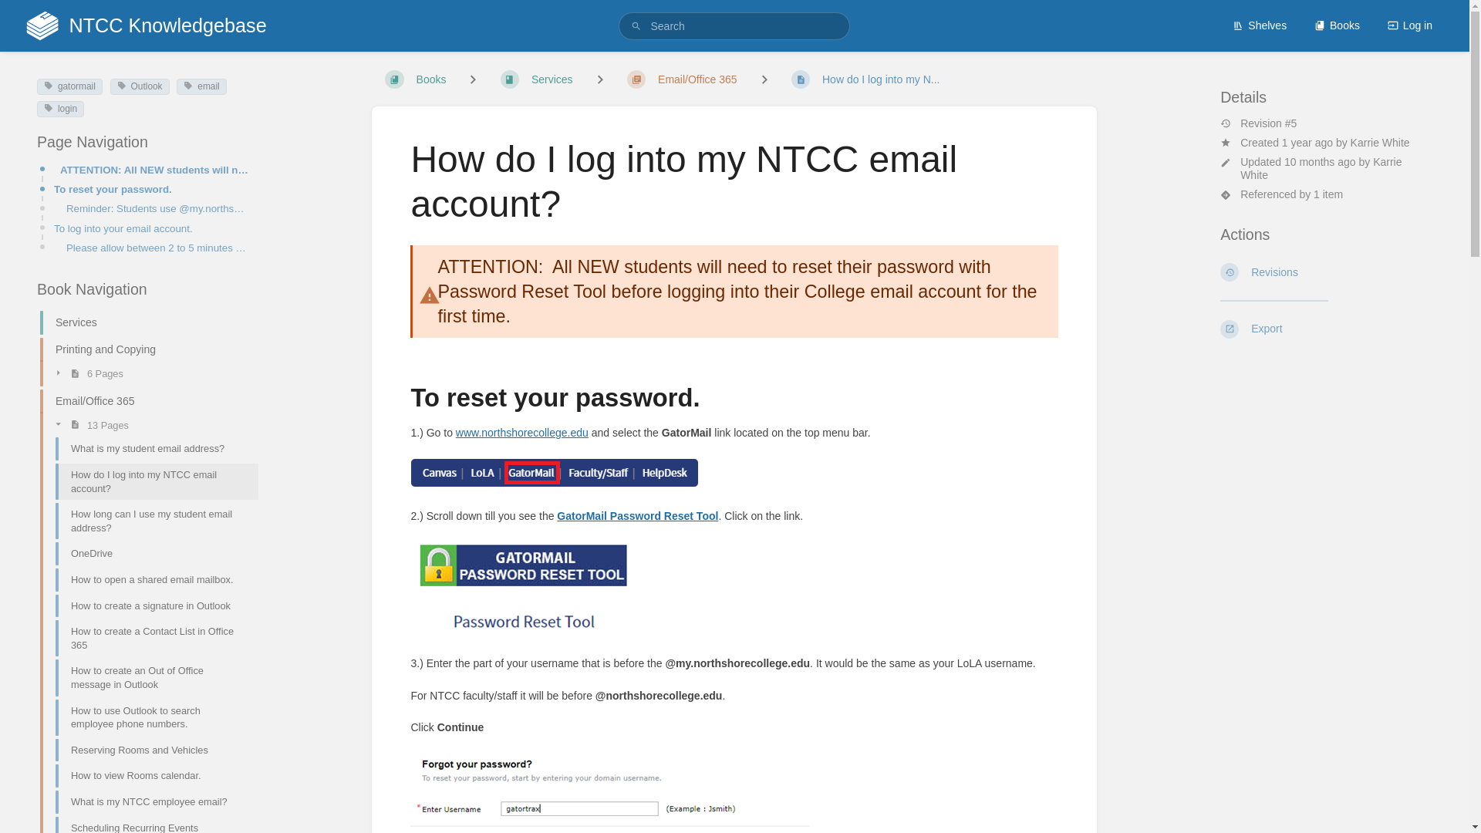 This screenshot has width=1481, height=833. What do you see at coordinates (1307, 143) in the screenshot?
I see `Fri, Oct 21, 2022 2:23 PM` at bounding box center [1307, 143].